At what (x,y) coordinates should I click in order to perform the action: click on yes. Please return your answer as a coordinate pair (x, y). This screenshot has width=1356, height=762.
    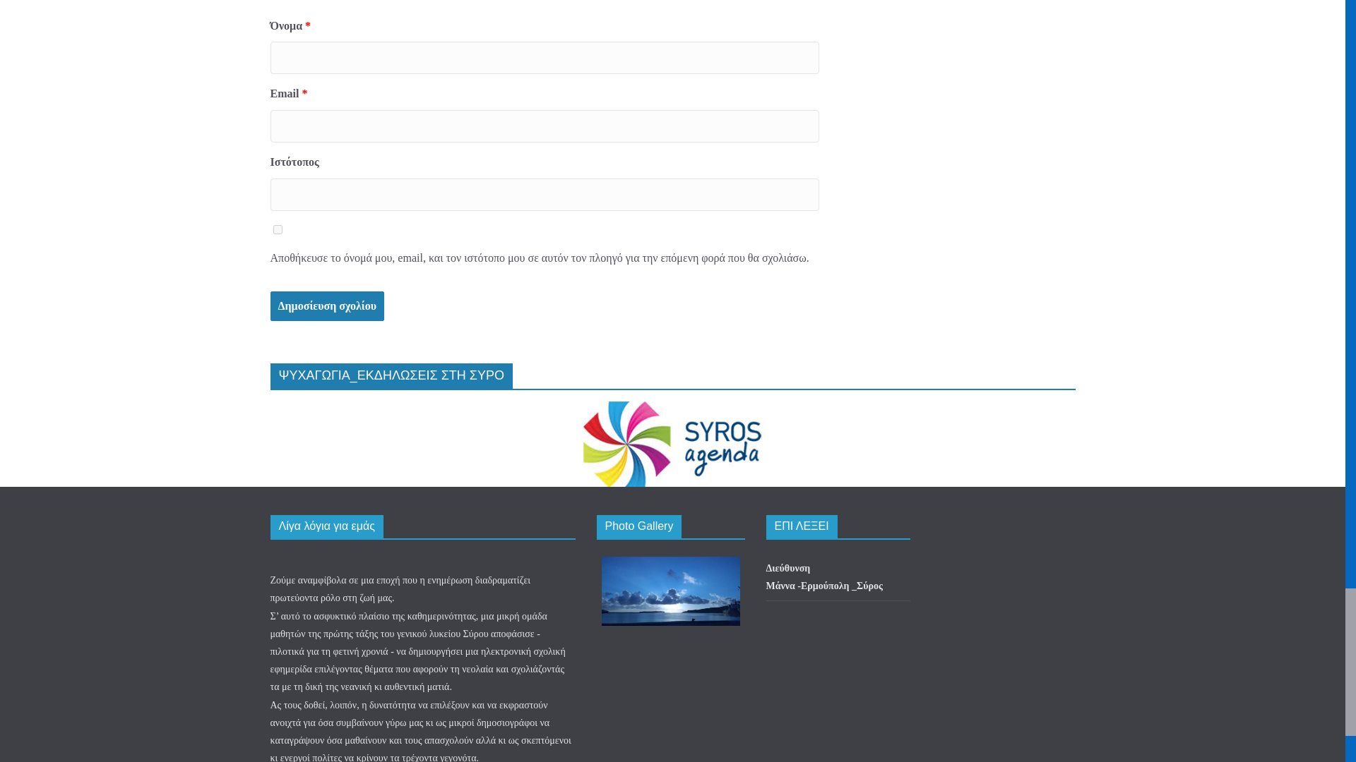
    Looking at the image, I should click on (277, 229).